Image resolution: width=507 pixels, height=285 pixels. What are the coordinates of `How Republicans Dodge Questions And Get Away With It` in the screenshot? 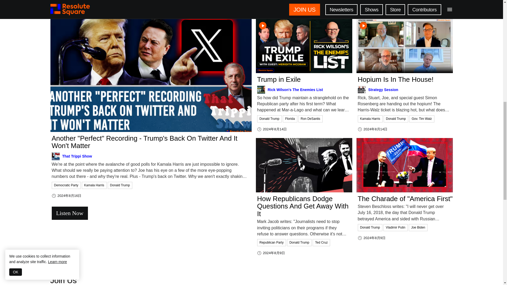 It's located at (305, 206).